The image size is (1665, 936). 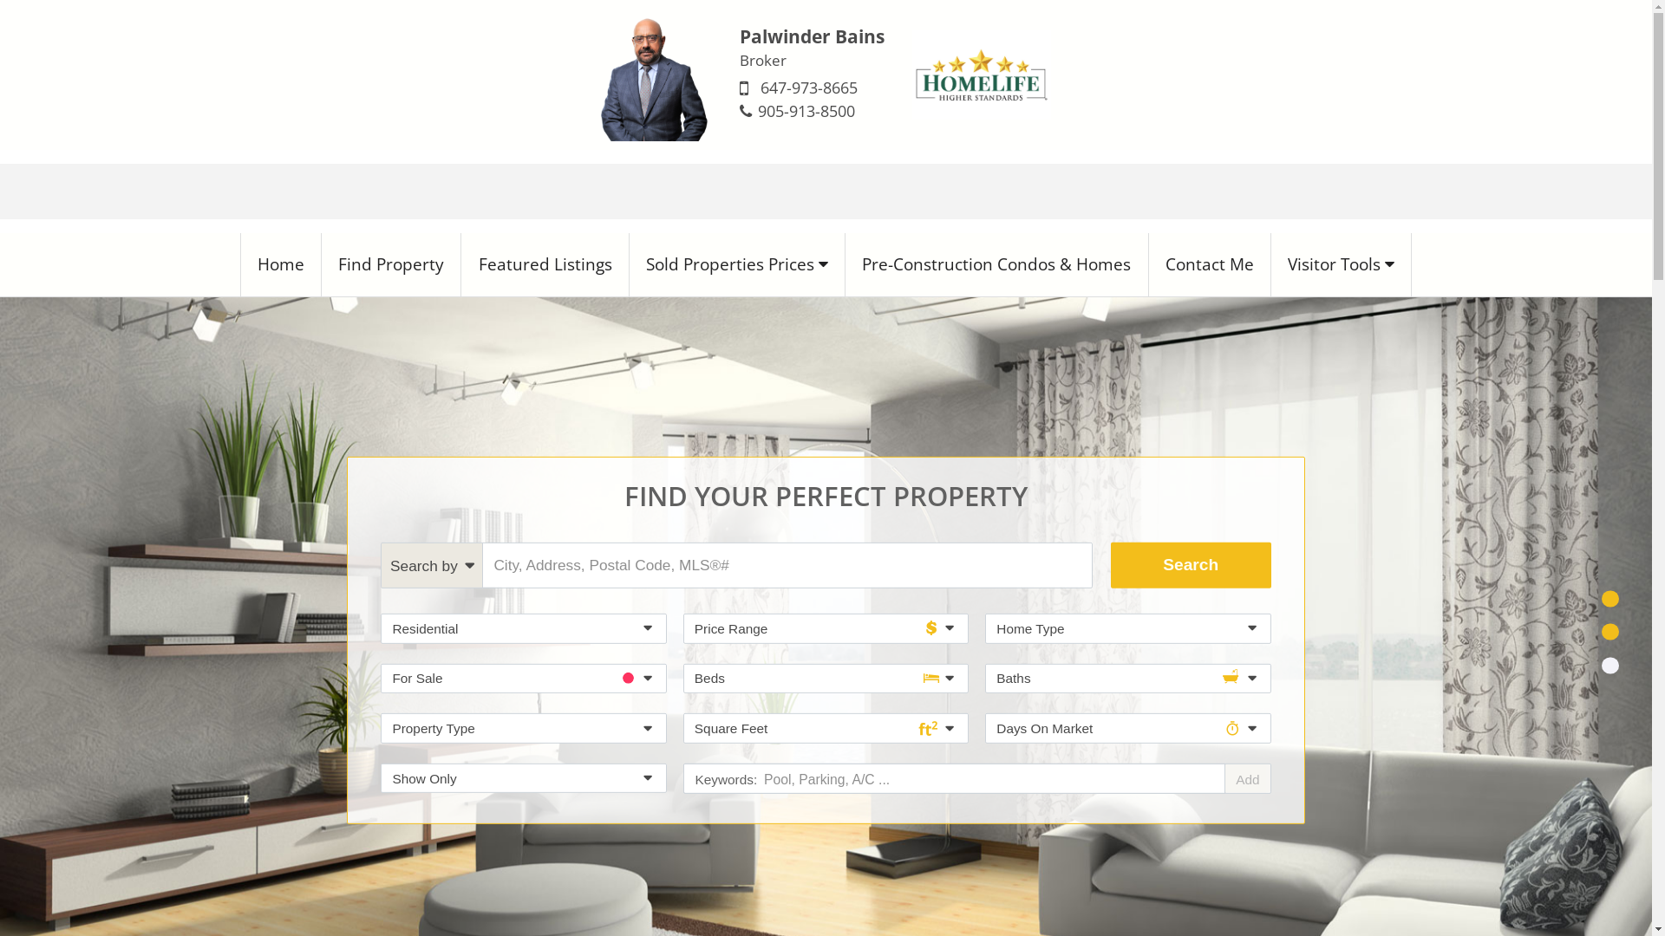 What do you see at coordinates (1127, 629) in the screenshot?
I see `Home Type` at bounding box center [1127, 629].